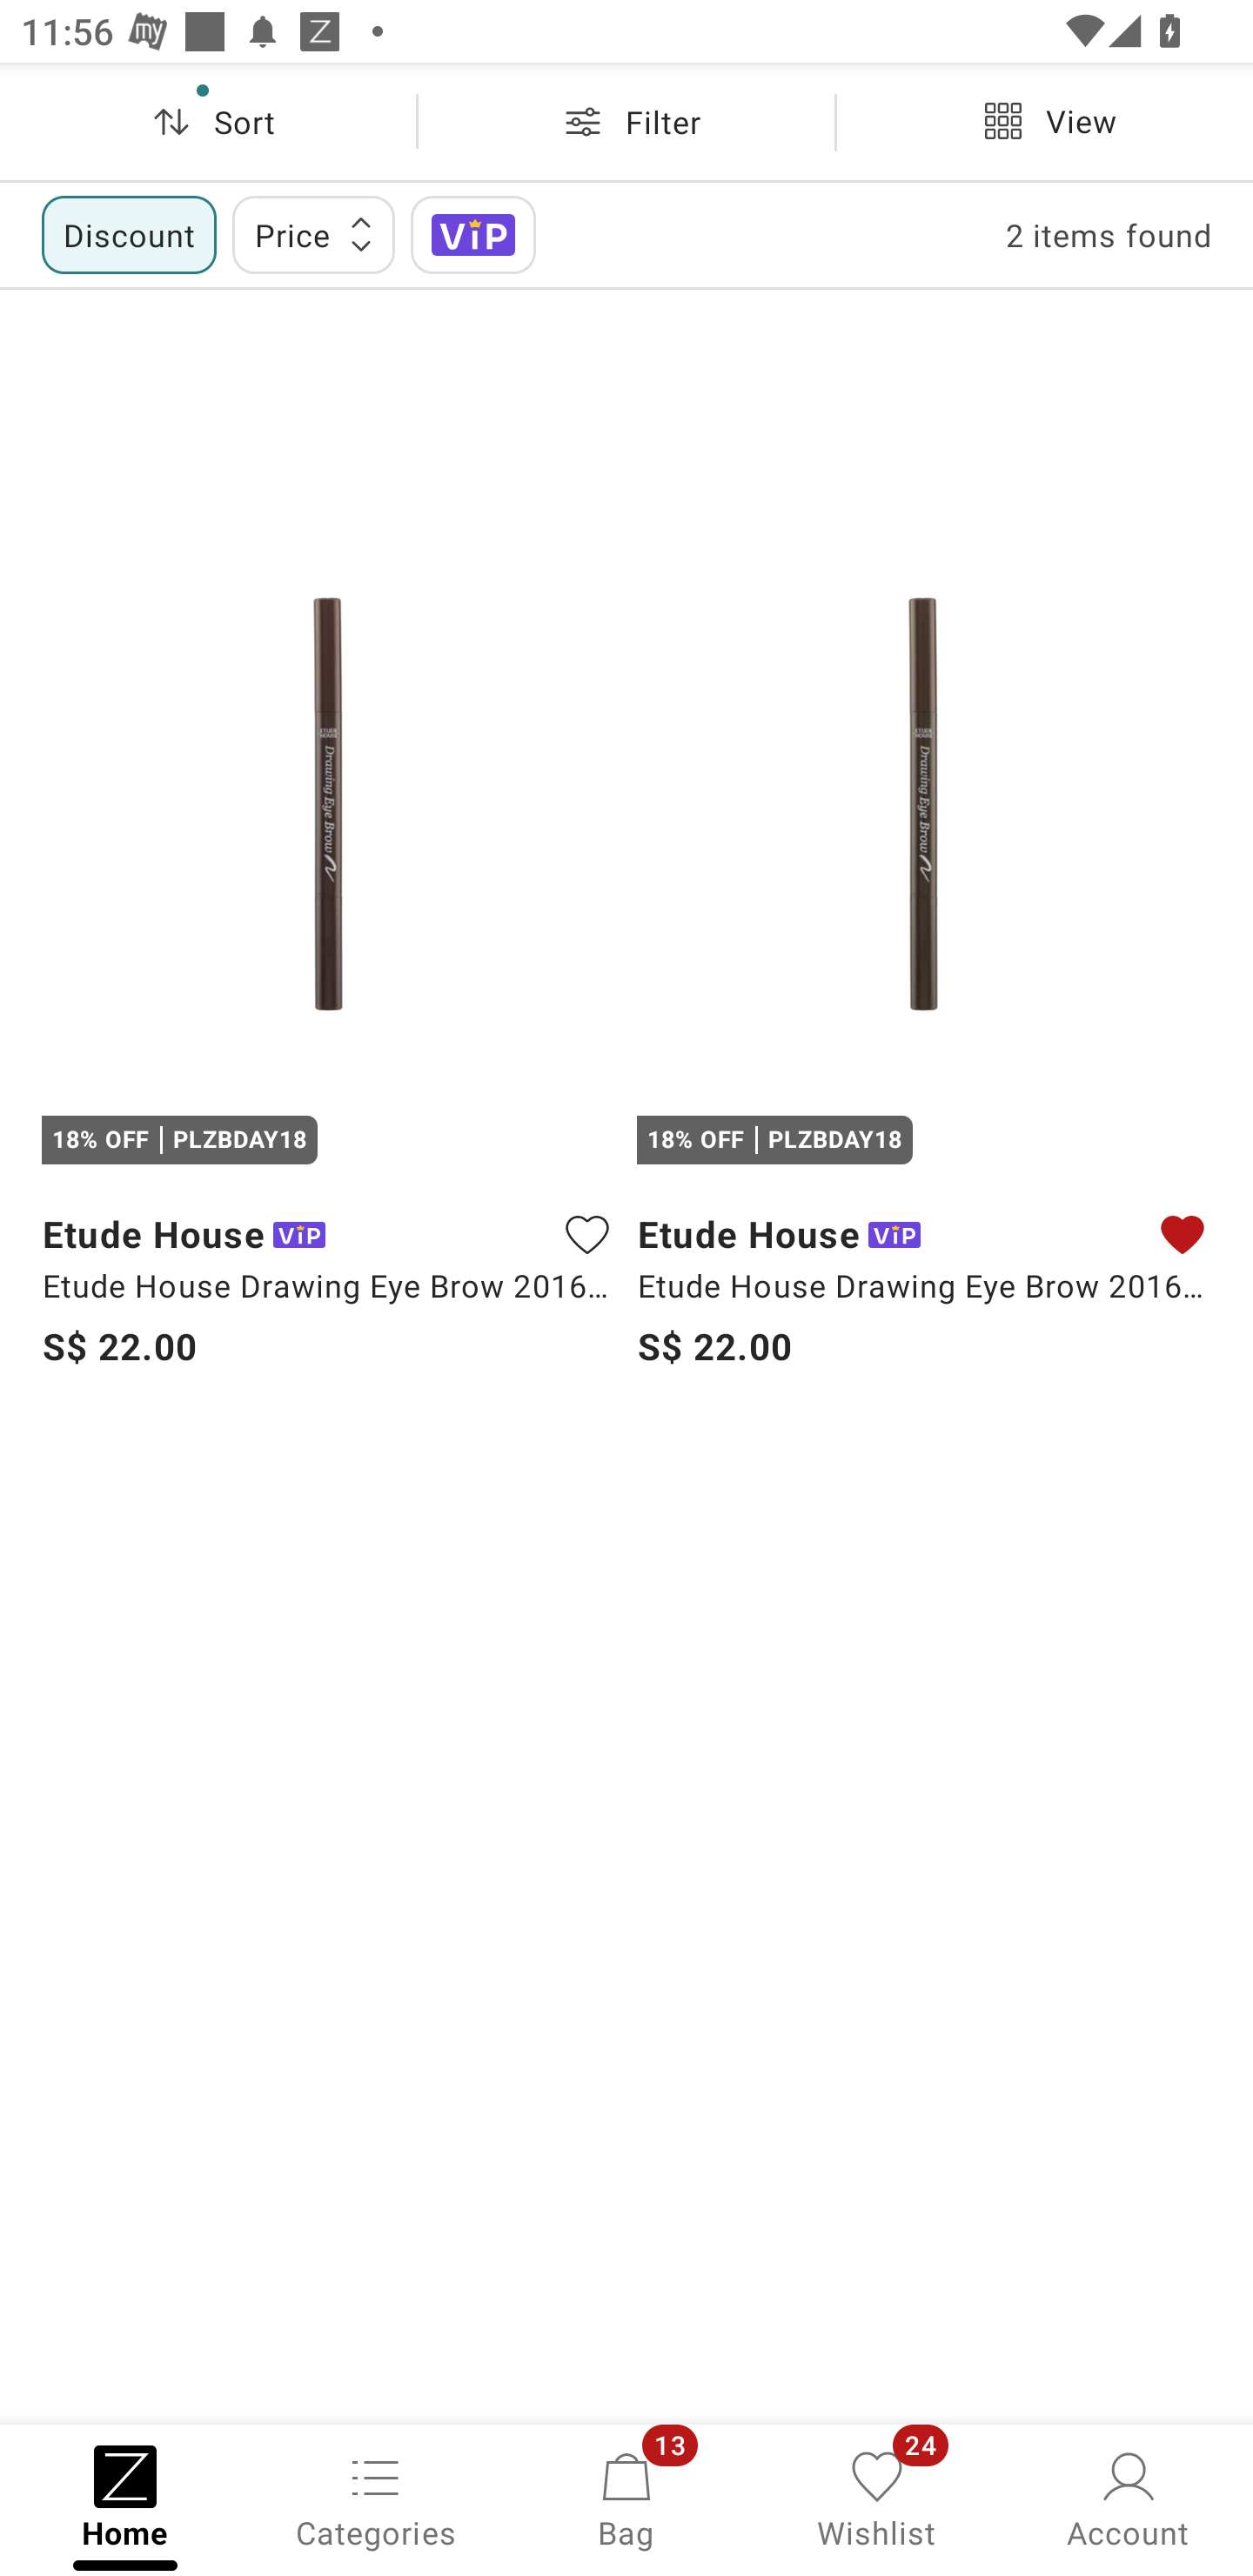 The width and height of the screenshot is (1253, 2576). Describe the element at coordinates (626, 2498) in the screenshot. I see `Bag, 13 new notifications Bag` at that location.